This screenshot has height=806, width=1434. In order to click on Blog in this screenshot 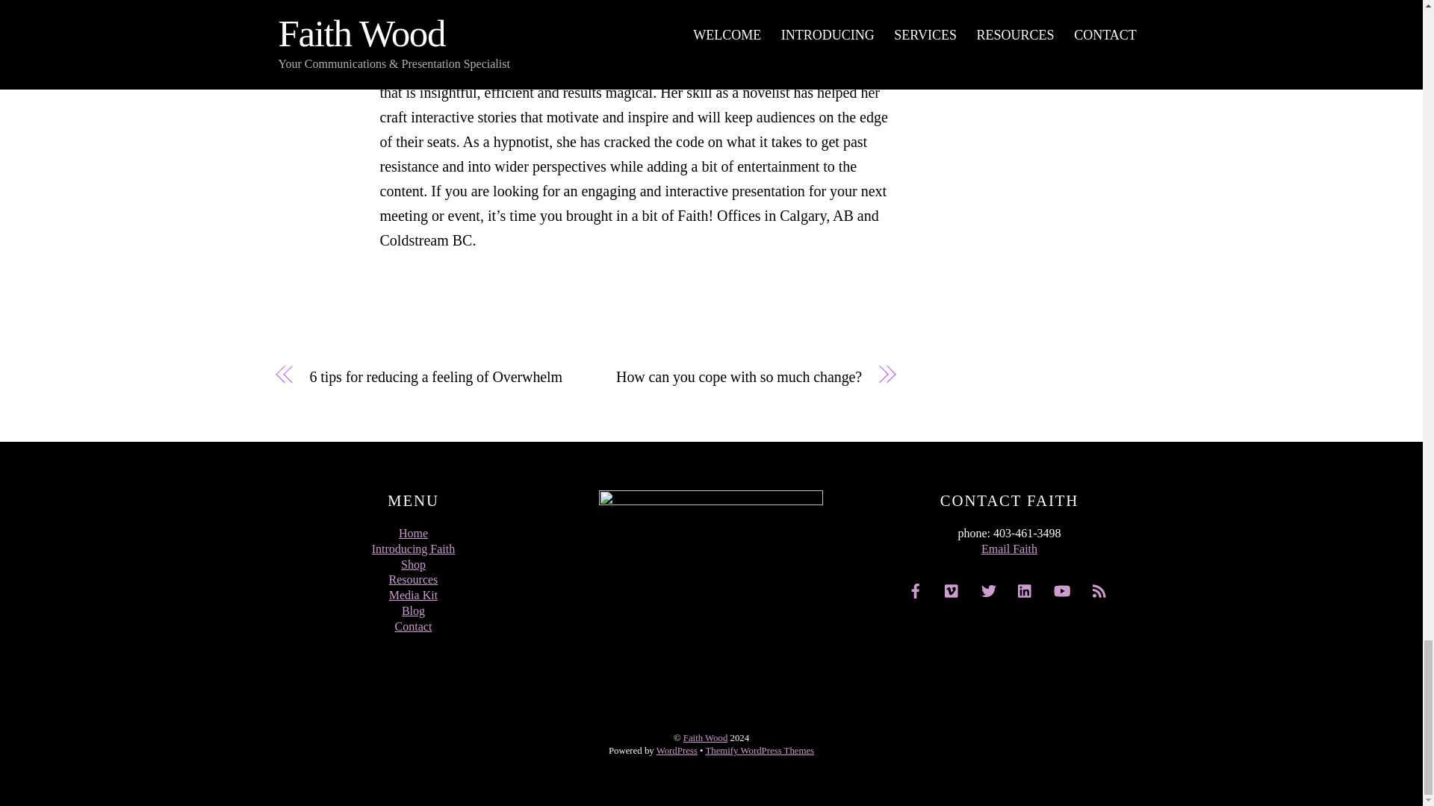, I will do `click(412, 610)`.